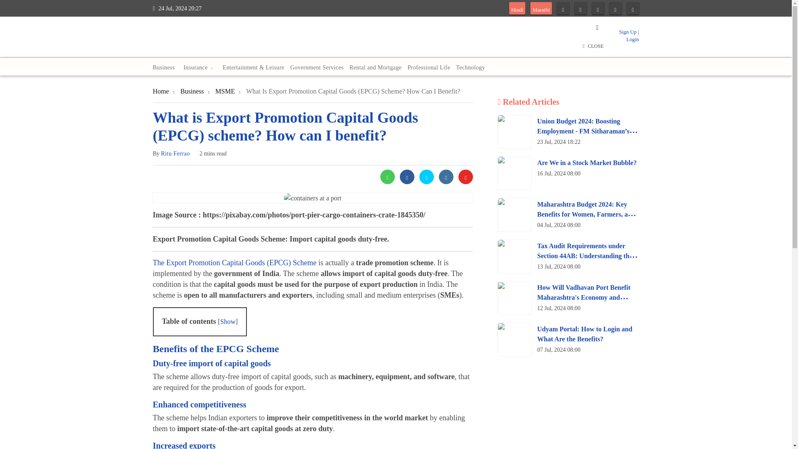 The image size is (798, 449). Describe the element at coordinates (375, 67) in the screenshot. I see `Rental and Mortgage` at that location.